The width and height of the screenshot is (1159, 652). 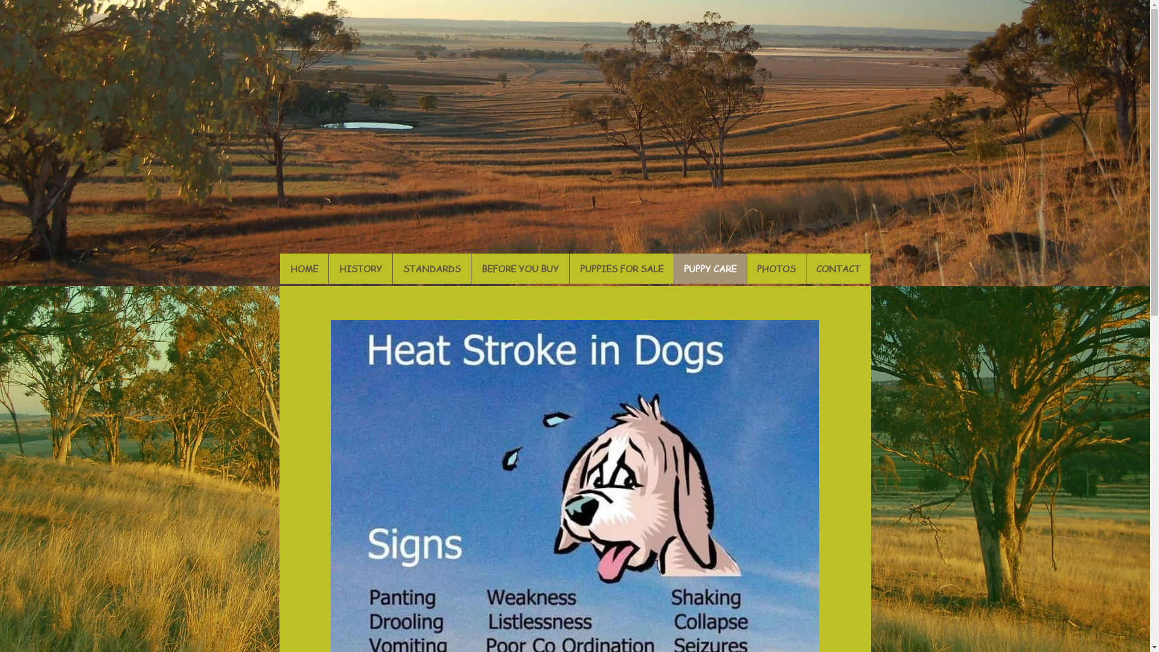 I want to click on PHOTOS, so click(x=776, y=269).